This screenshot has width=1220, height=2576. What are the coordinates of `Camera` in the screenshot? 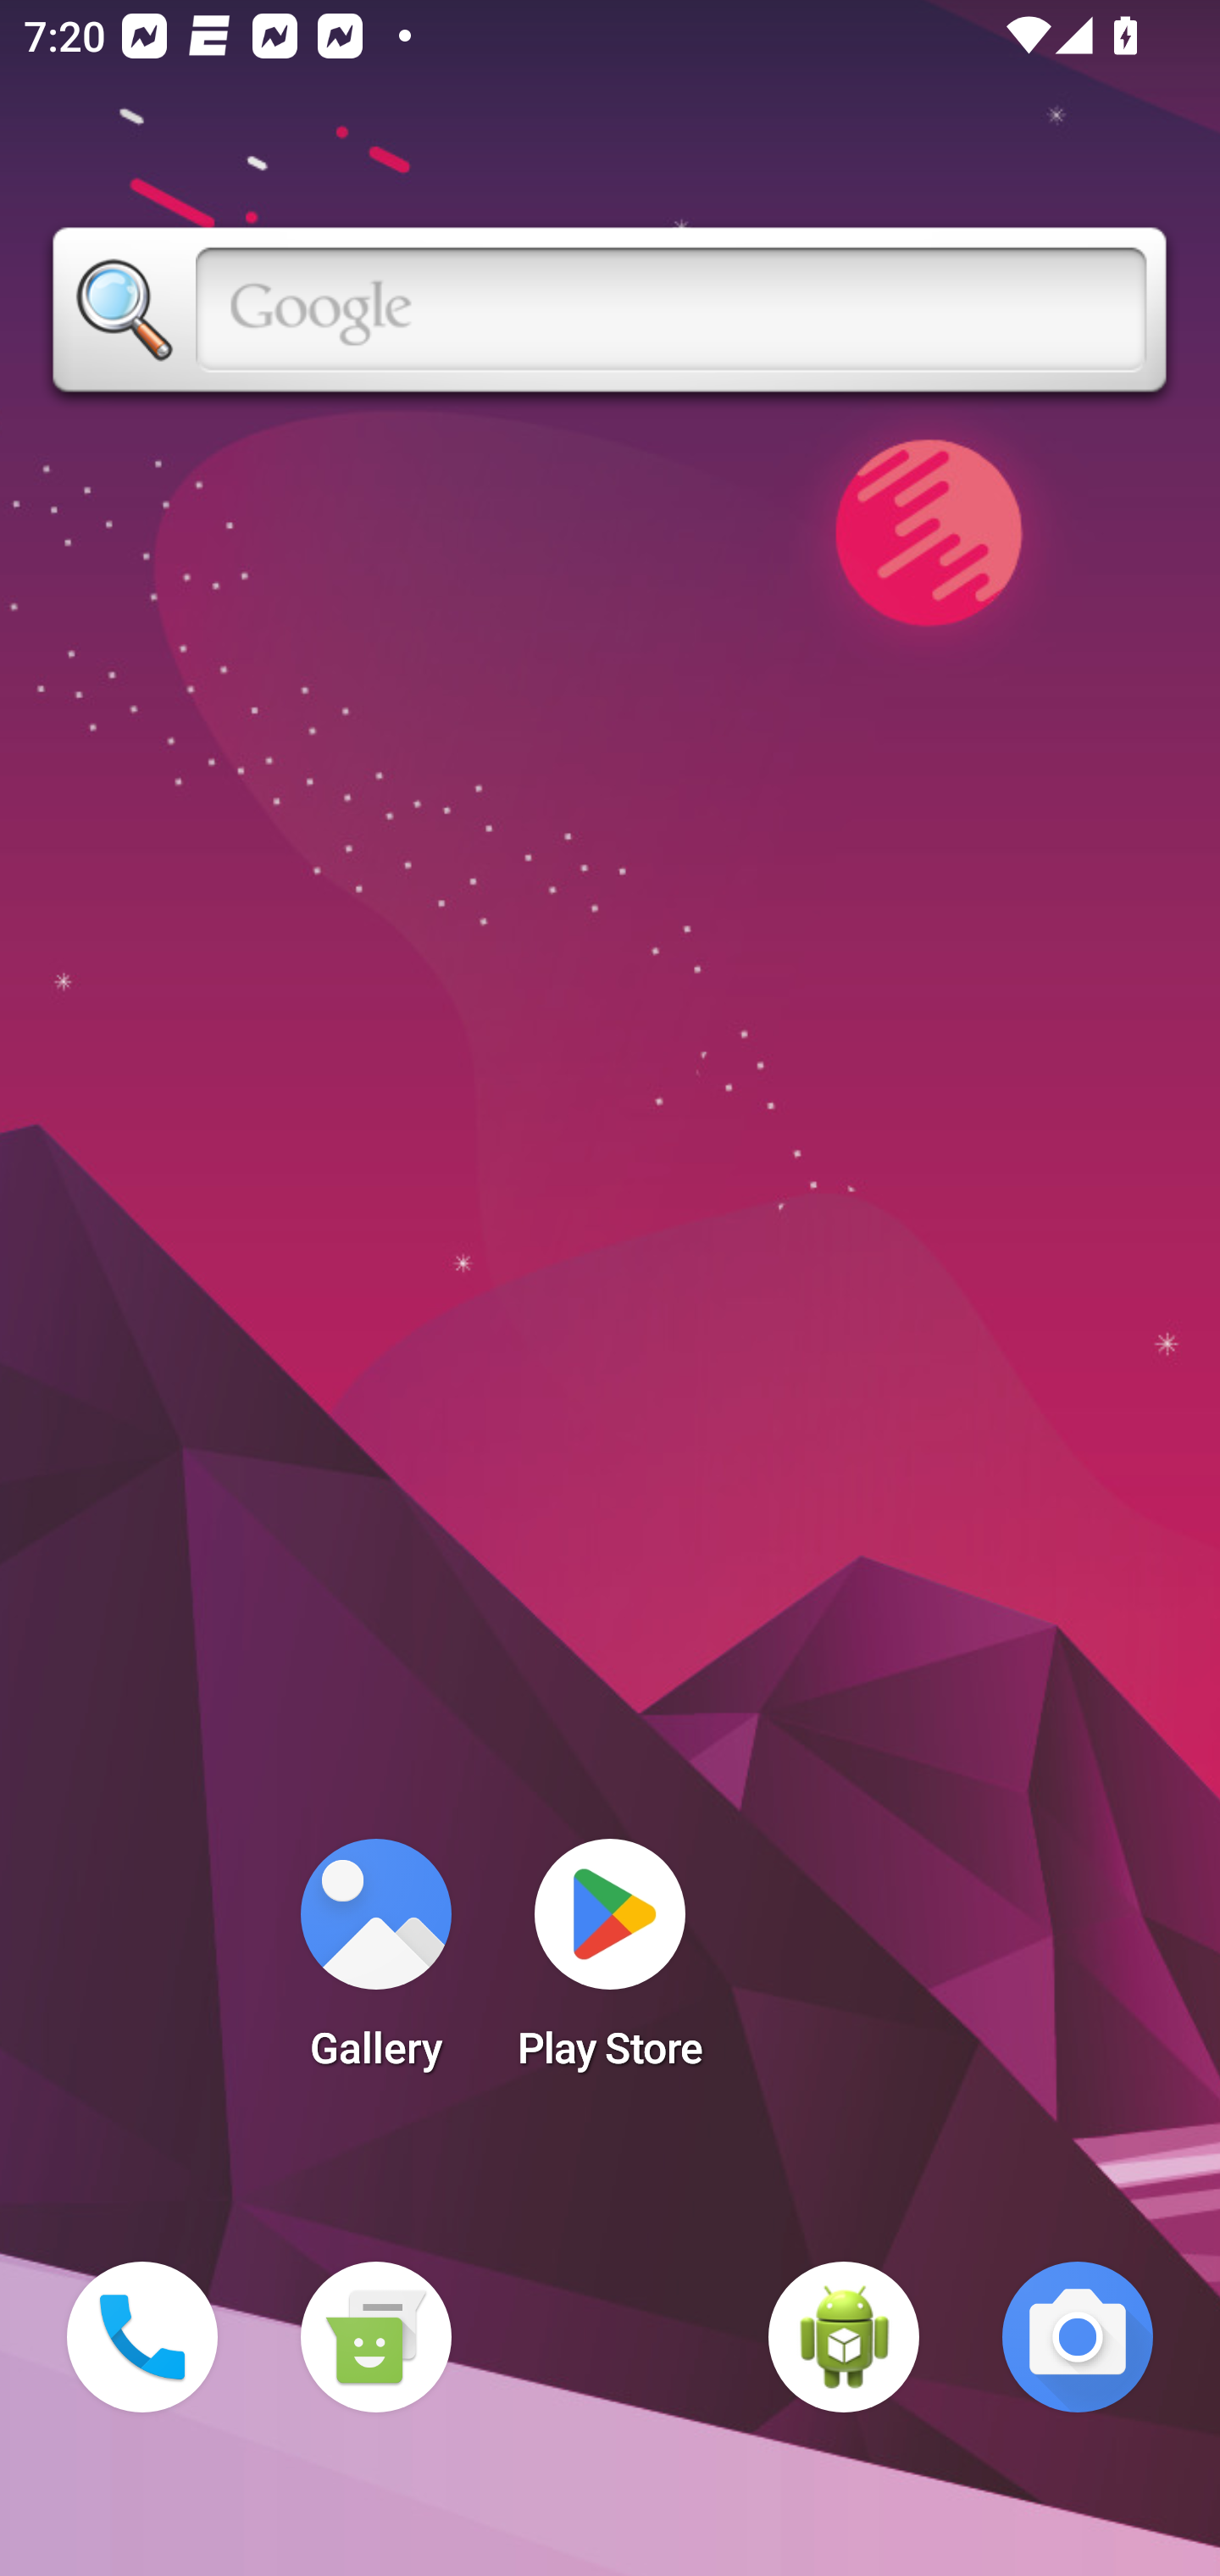 It's located at (1078, 2337).